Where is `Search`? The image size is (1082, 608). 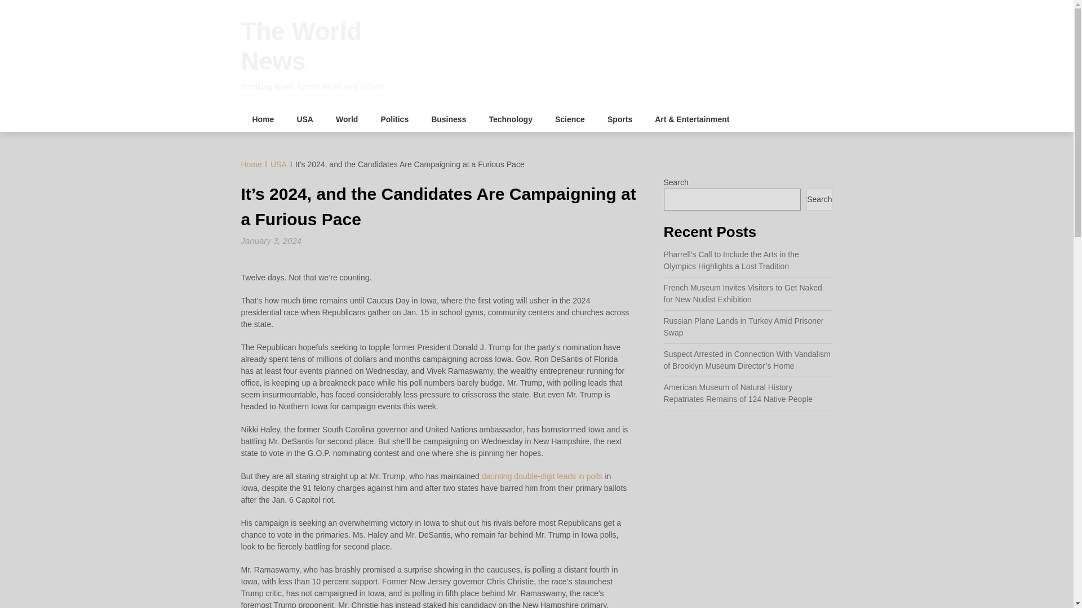
Search is located at coordinates (819, 199).